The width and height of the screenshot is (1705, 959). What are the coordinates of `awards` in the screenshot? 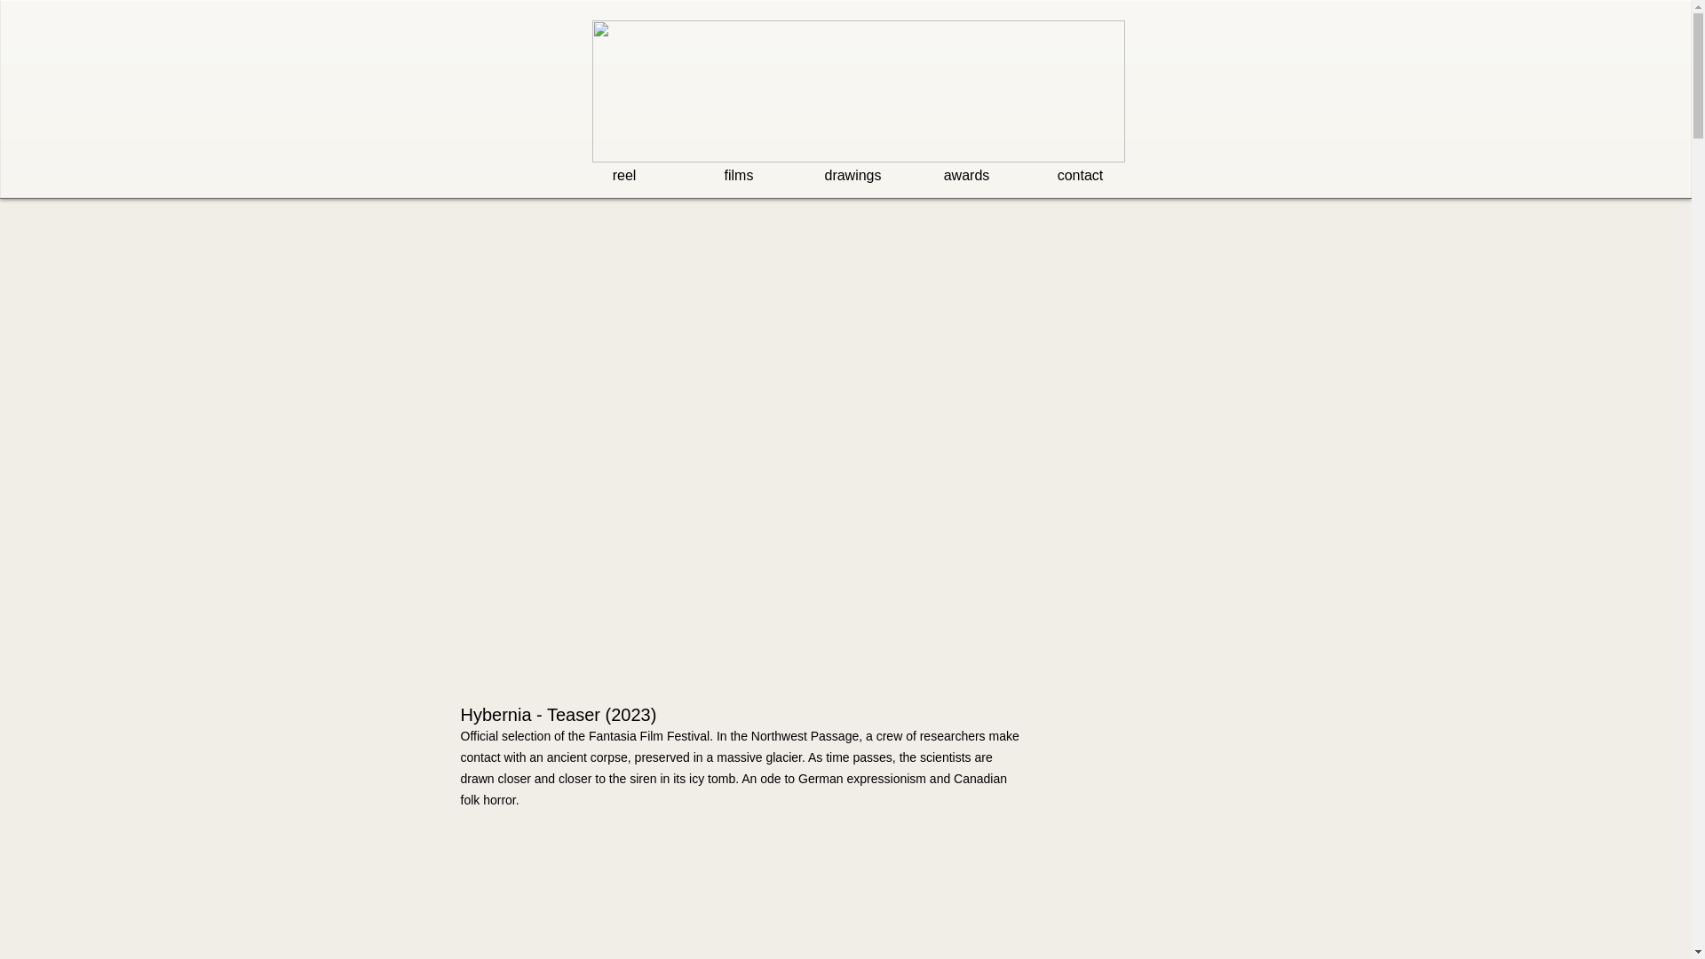 It's located at (966, 175).